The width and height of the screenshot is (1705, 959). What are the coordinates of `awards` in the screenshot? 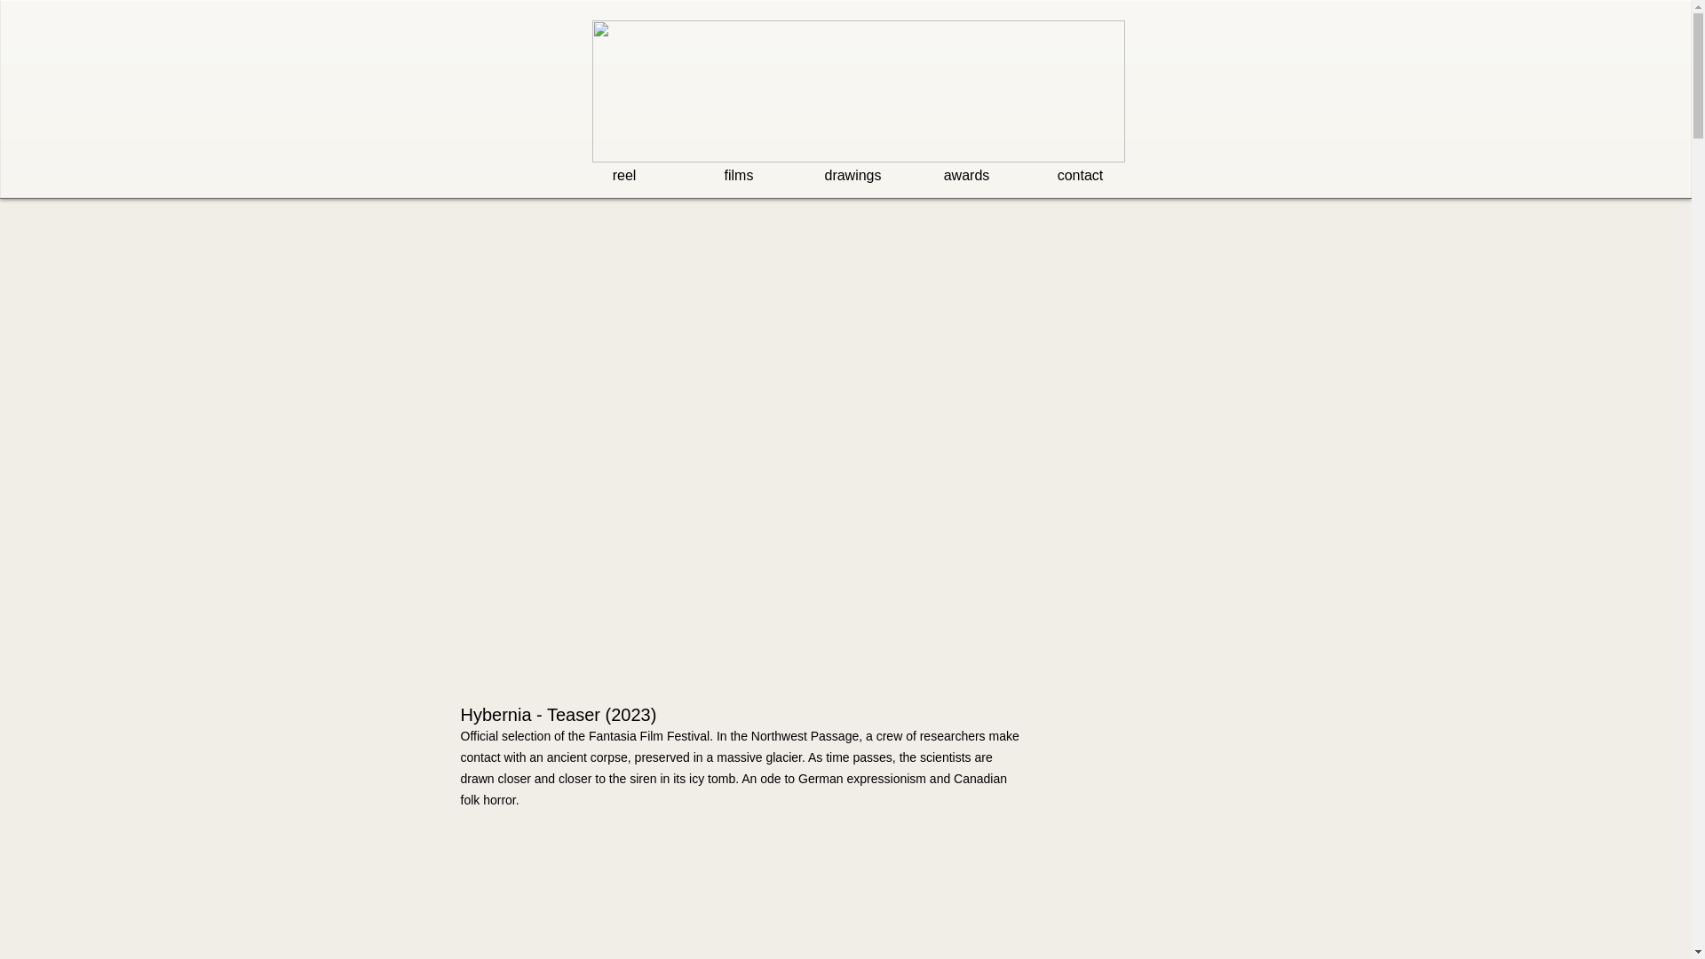 It's located at (966, 175).